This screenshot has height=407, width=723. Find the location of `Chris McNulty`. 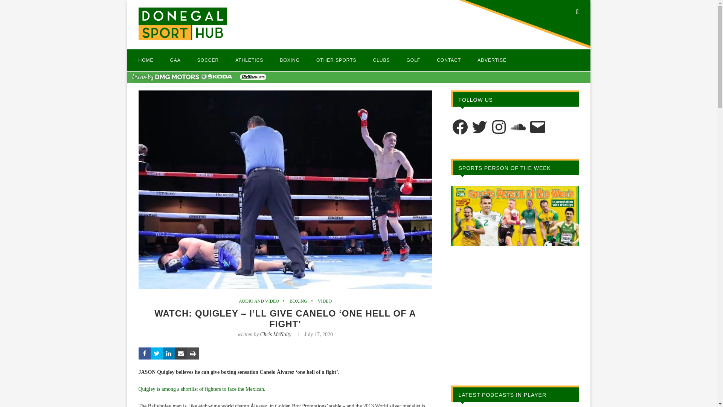

Chris McNulty is located at coordinates (276, 335).